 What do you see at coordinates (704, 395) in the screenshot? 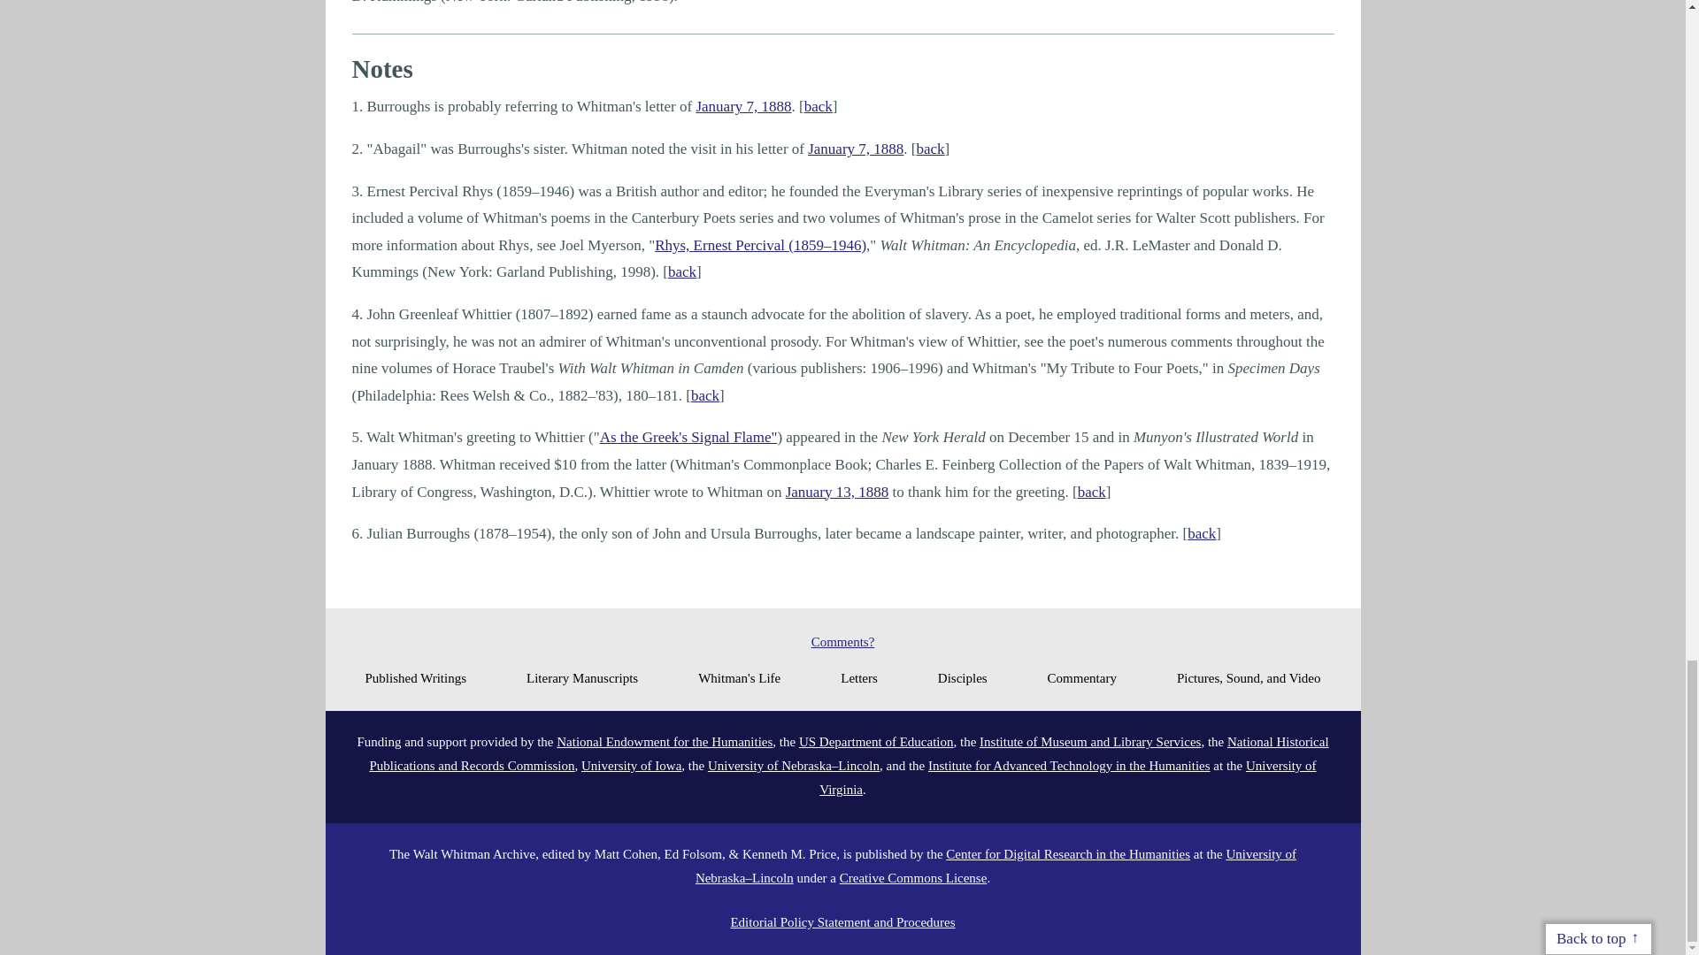
I see `back` at bounding box center [704, 395].